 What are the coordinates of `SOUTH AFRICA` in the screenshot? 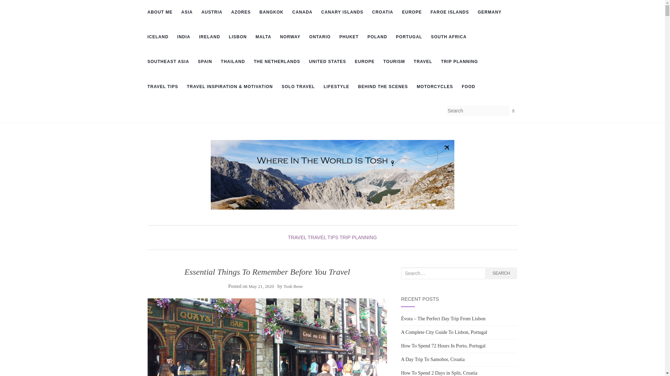 It's located at (448, 37).